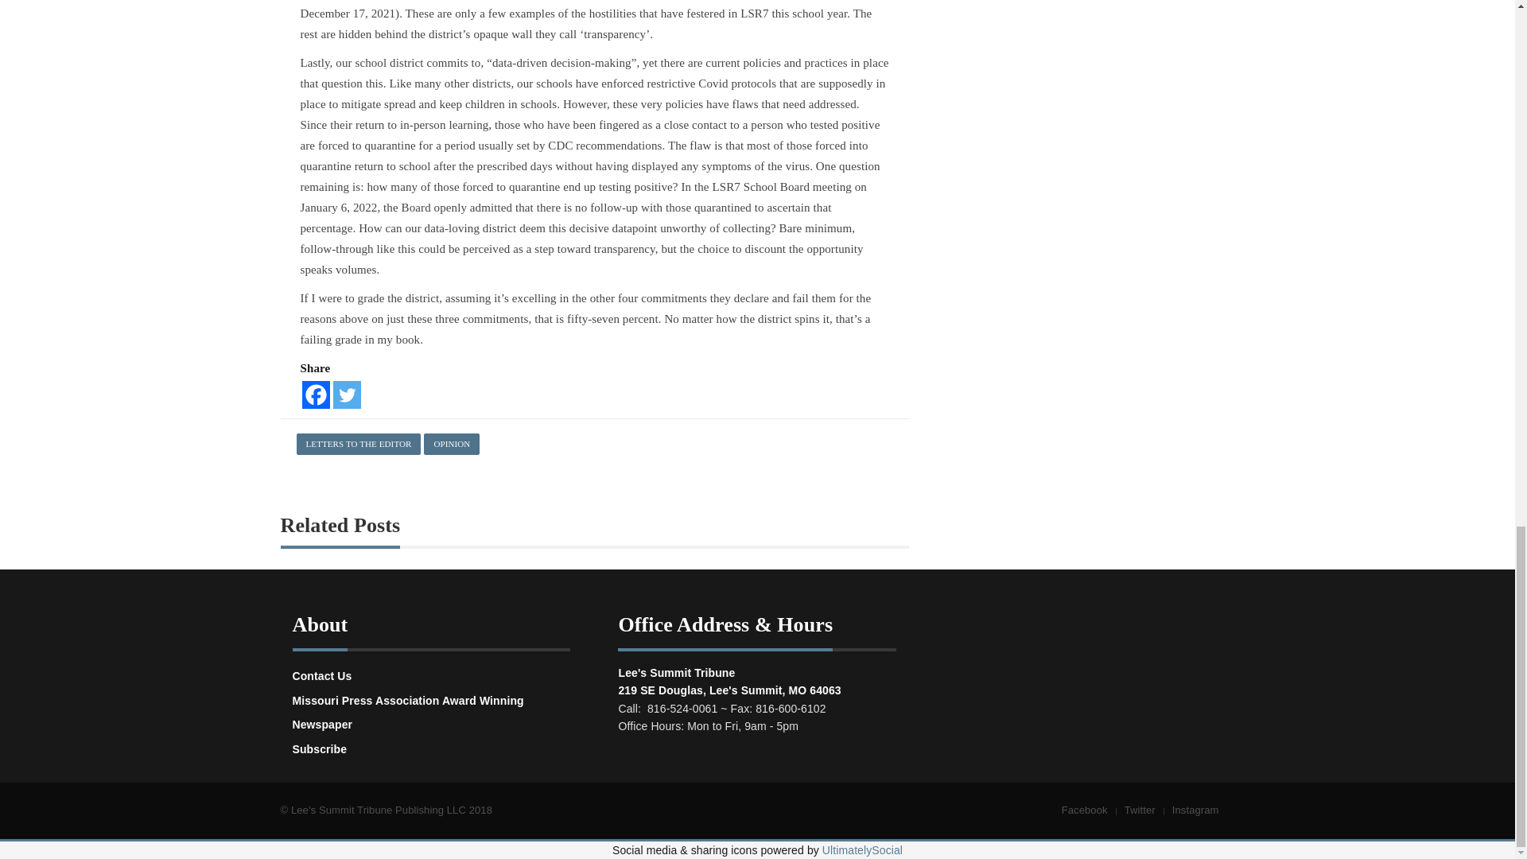  Describe the element at coordinates (452, 444) in the screenshot. I see `OPINION` at that location.